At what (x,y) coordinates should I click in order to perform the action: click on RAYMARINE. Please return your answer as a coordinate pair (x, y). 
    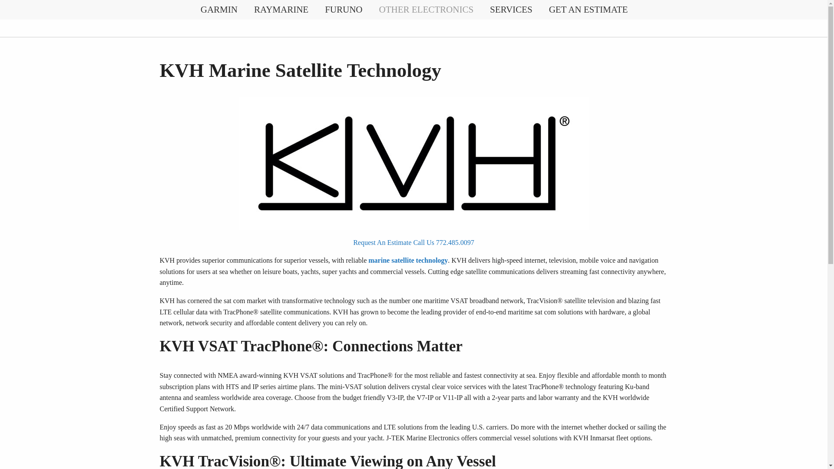
    Looking at the image, I should click on (281, 10).